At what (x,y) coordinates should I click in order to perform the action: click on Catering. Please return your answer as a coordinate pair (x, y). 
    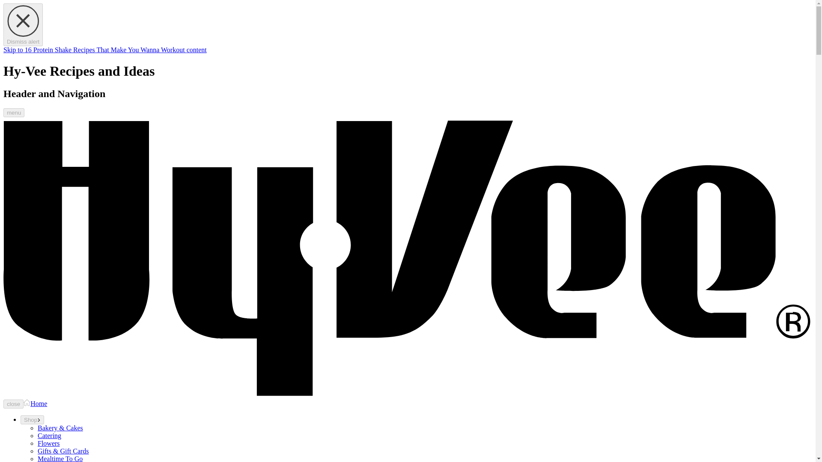
    Looking at the image, I should click on (49, 435).